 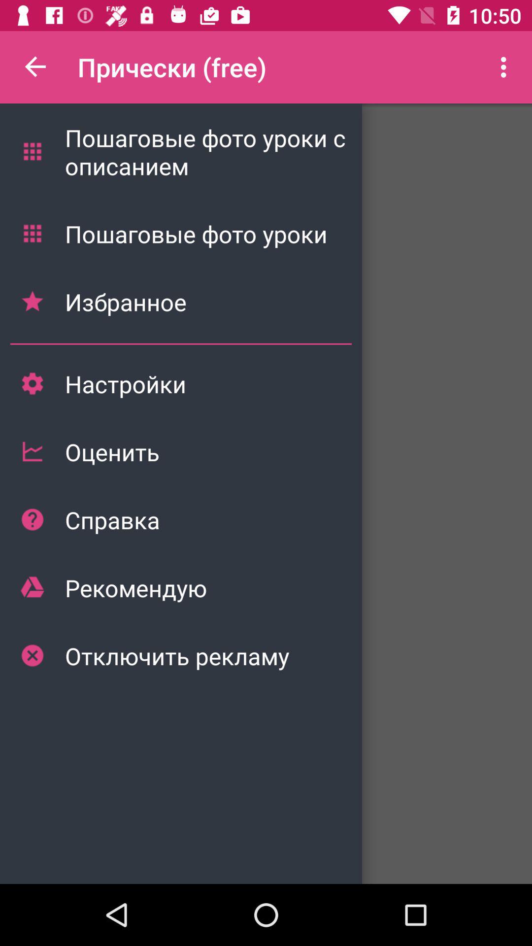 What do you see at coordinates (32, 151) in the screenshot?
I see `select the first menu symbol  from the options` at bounding box center [32, 151].